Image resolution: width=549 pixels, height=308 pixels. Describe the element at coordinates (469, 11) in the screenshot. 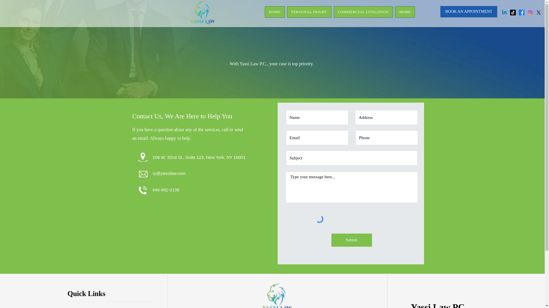

I see `BOOK AN APPOINTMENT` at that location.